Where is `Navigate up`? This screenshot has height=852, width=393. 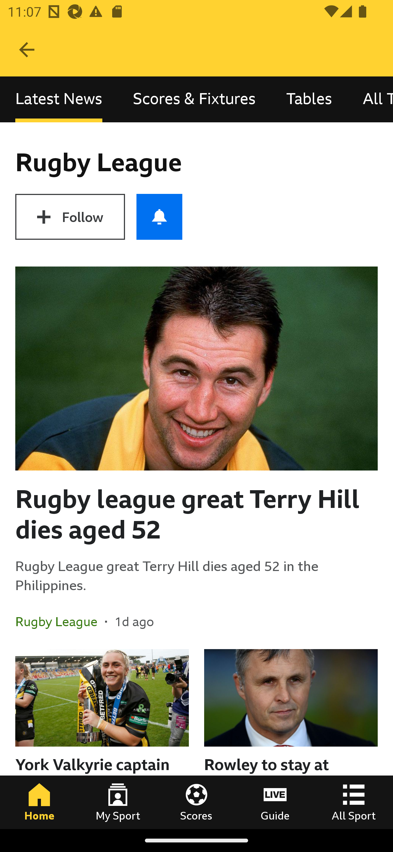 Navigate up is located at coordinates (27, 50).